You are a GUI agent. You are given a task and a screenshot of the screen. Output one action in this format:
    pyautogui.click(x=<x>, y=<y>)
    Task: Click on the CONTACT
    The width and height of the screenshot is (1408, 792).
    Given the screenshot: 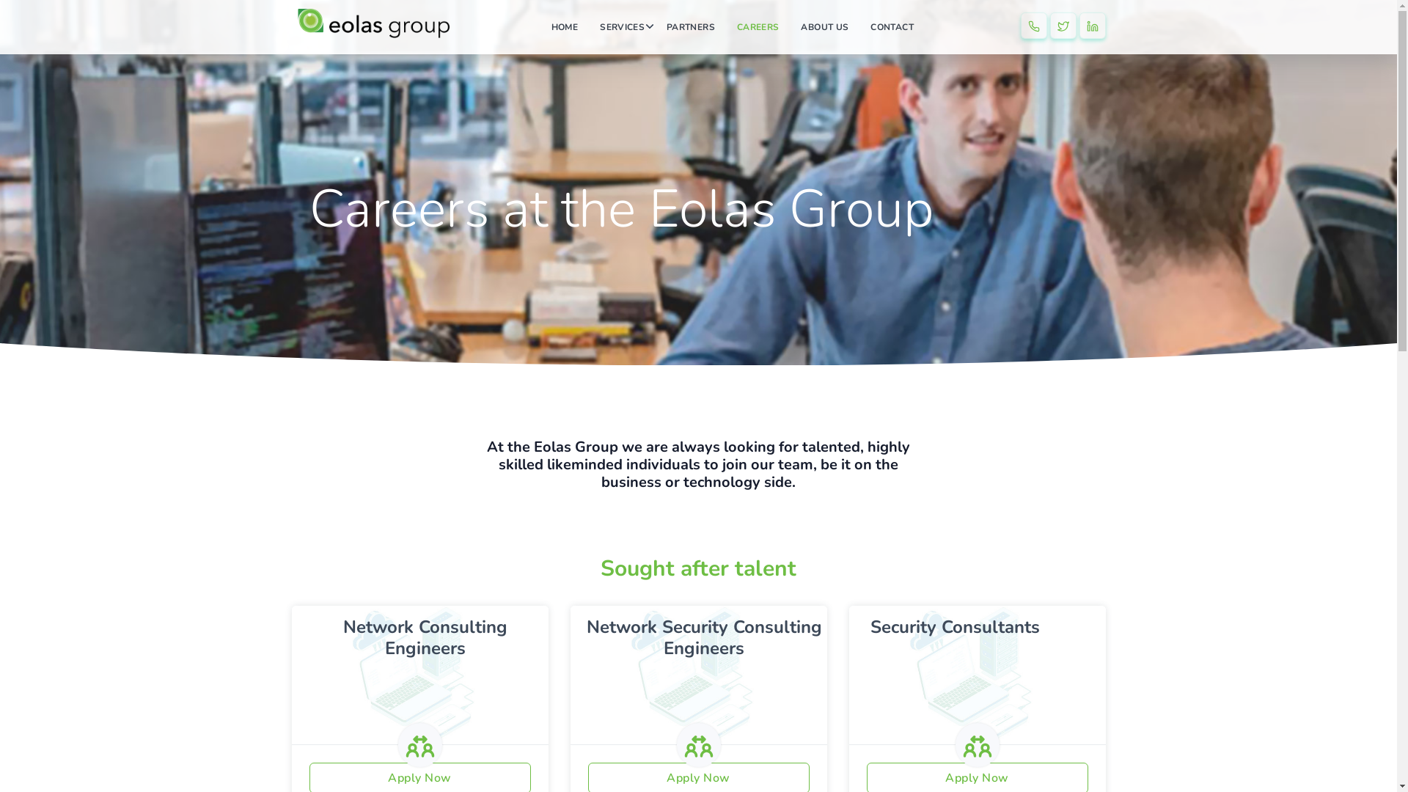 What is the action you would take?
    pyautogui.click(x=892, y=27)
    